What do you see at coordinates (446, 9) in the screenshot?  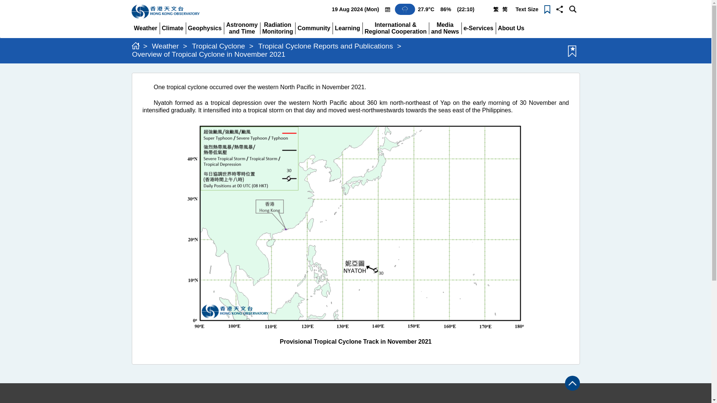 I see `HKO RH` at bounding box center [446, 9].